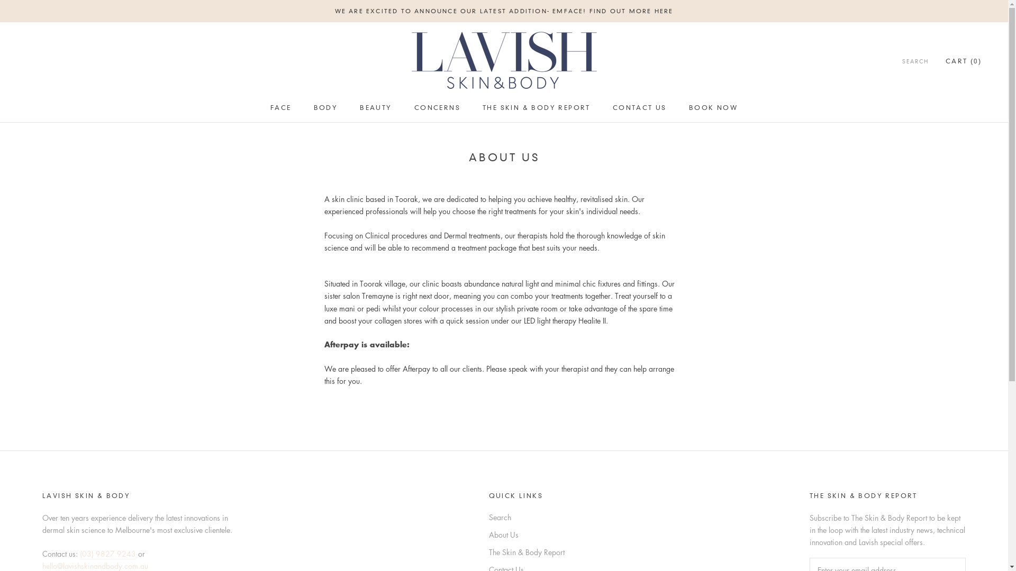 This screenshot has height=571, width=1016. What do you see at coordinates (915, 62) in the screenshot?
I see `SEARCH` at bounding box center [915, 62].